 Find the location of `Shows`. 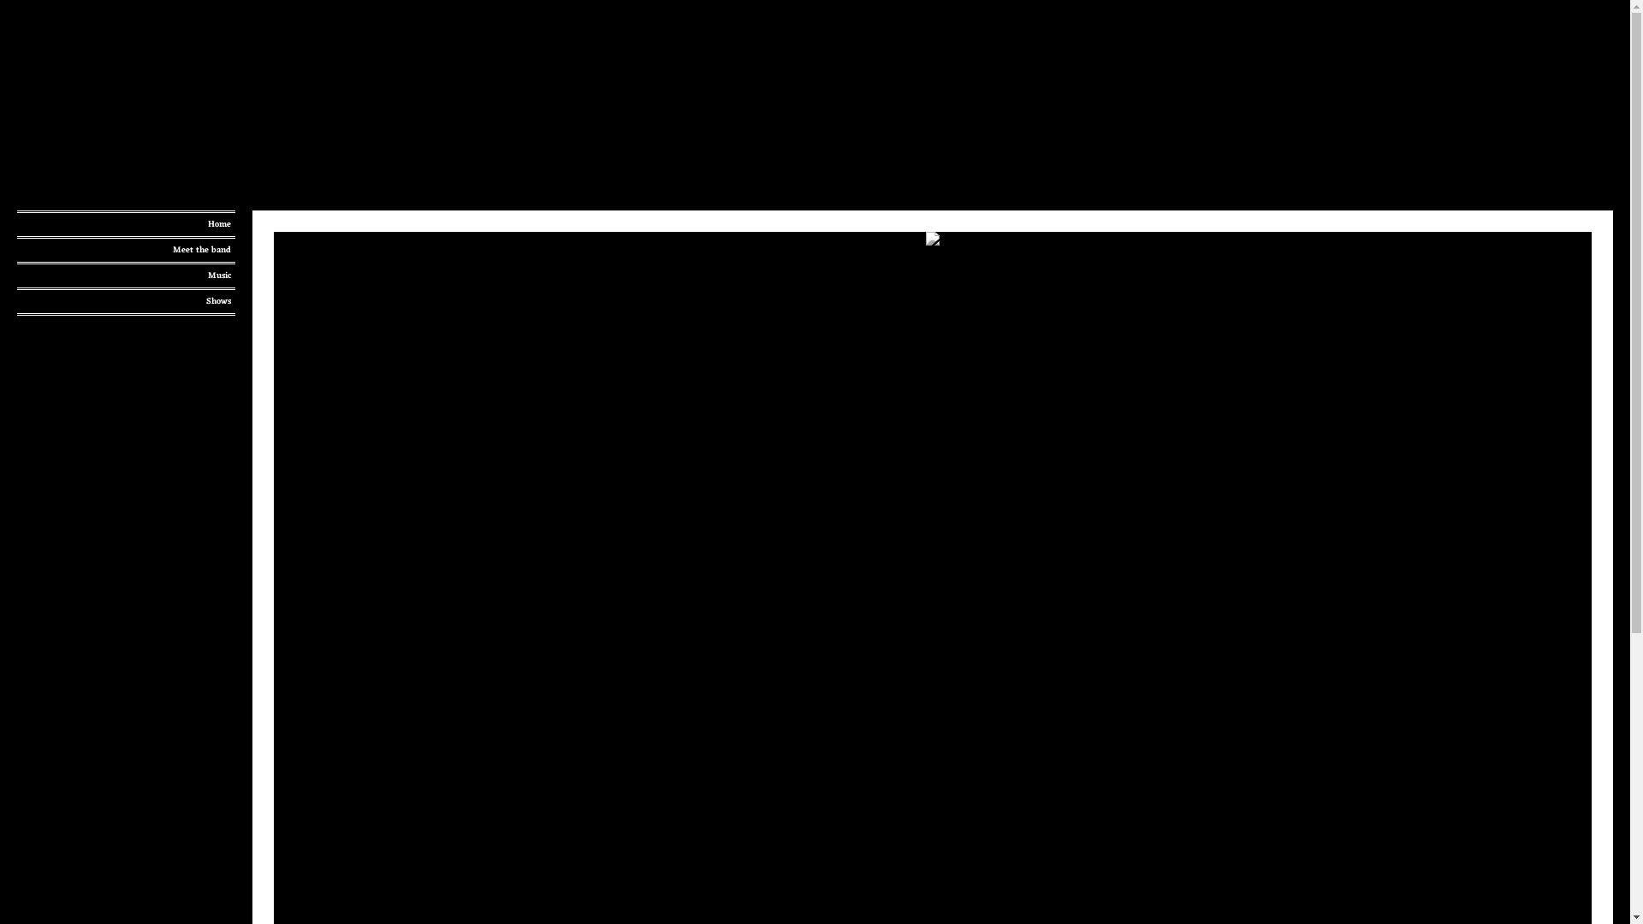

Shows is located at coordinates (127, 301).